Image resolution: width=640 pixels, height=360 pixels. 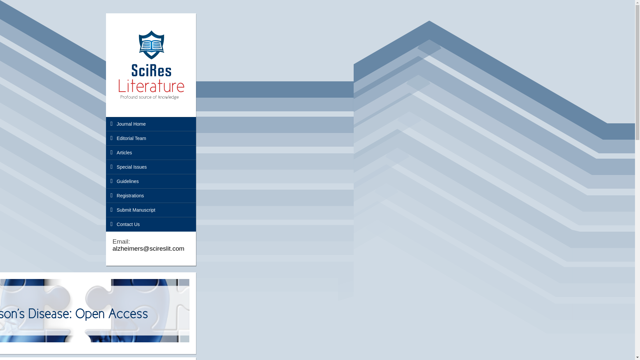 I want to click on Journal Home, so click(x=151, y=124).